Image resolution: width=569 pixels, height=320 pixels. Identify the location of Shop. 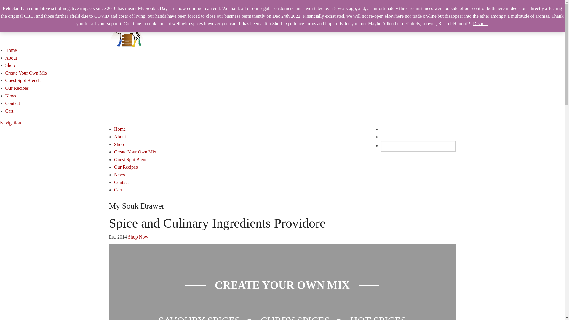
(10, 65).